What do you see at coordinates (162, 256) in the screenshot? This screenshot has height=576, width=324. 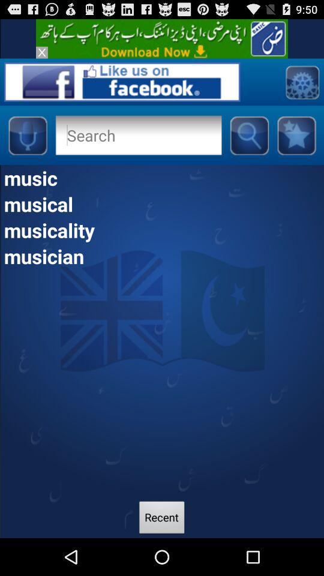 I see `swipe until musician icon` at bounding box center [162, 256].